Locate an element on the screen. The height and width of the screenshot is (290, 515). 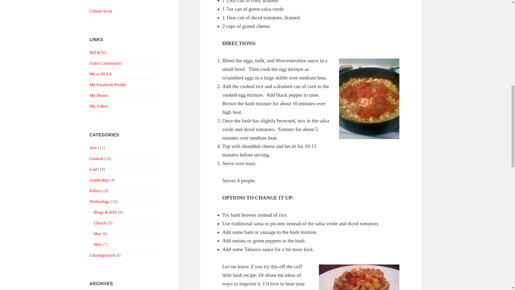
Web is located at coordinates (98, 244).